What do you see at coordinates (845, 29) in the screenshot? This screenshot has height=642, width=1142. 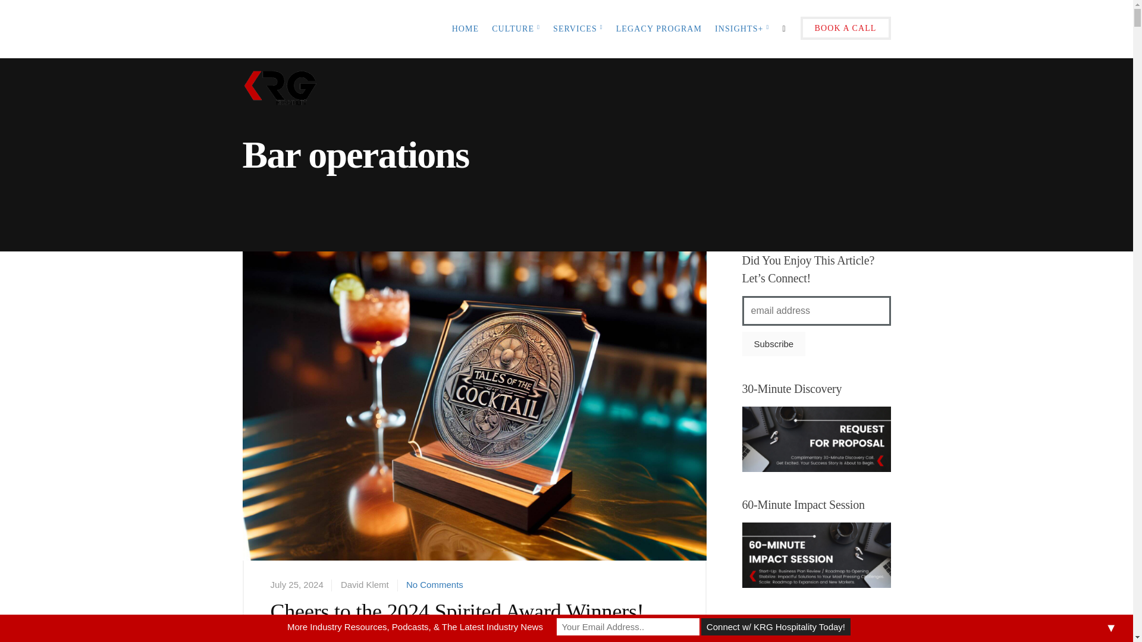 I see `BOOK A CALL` at bounding box center [845, 29].